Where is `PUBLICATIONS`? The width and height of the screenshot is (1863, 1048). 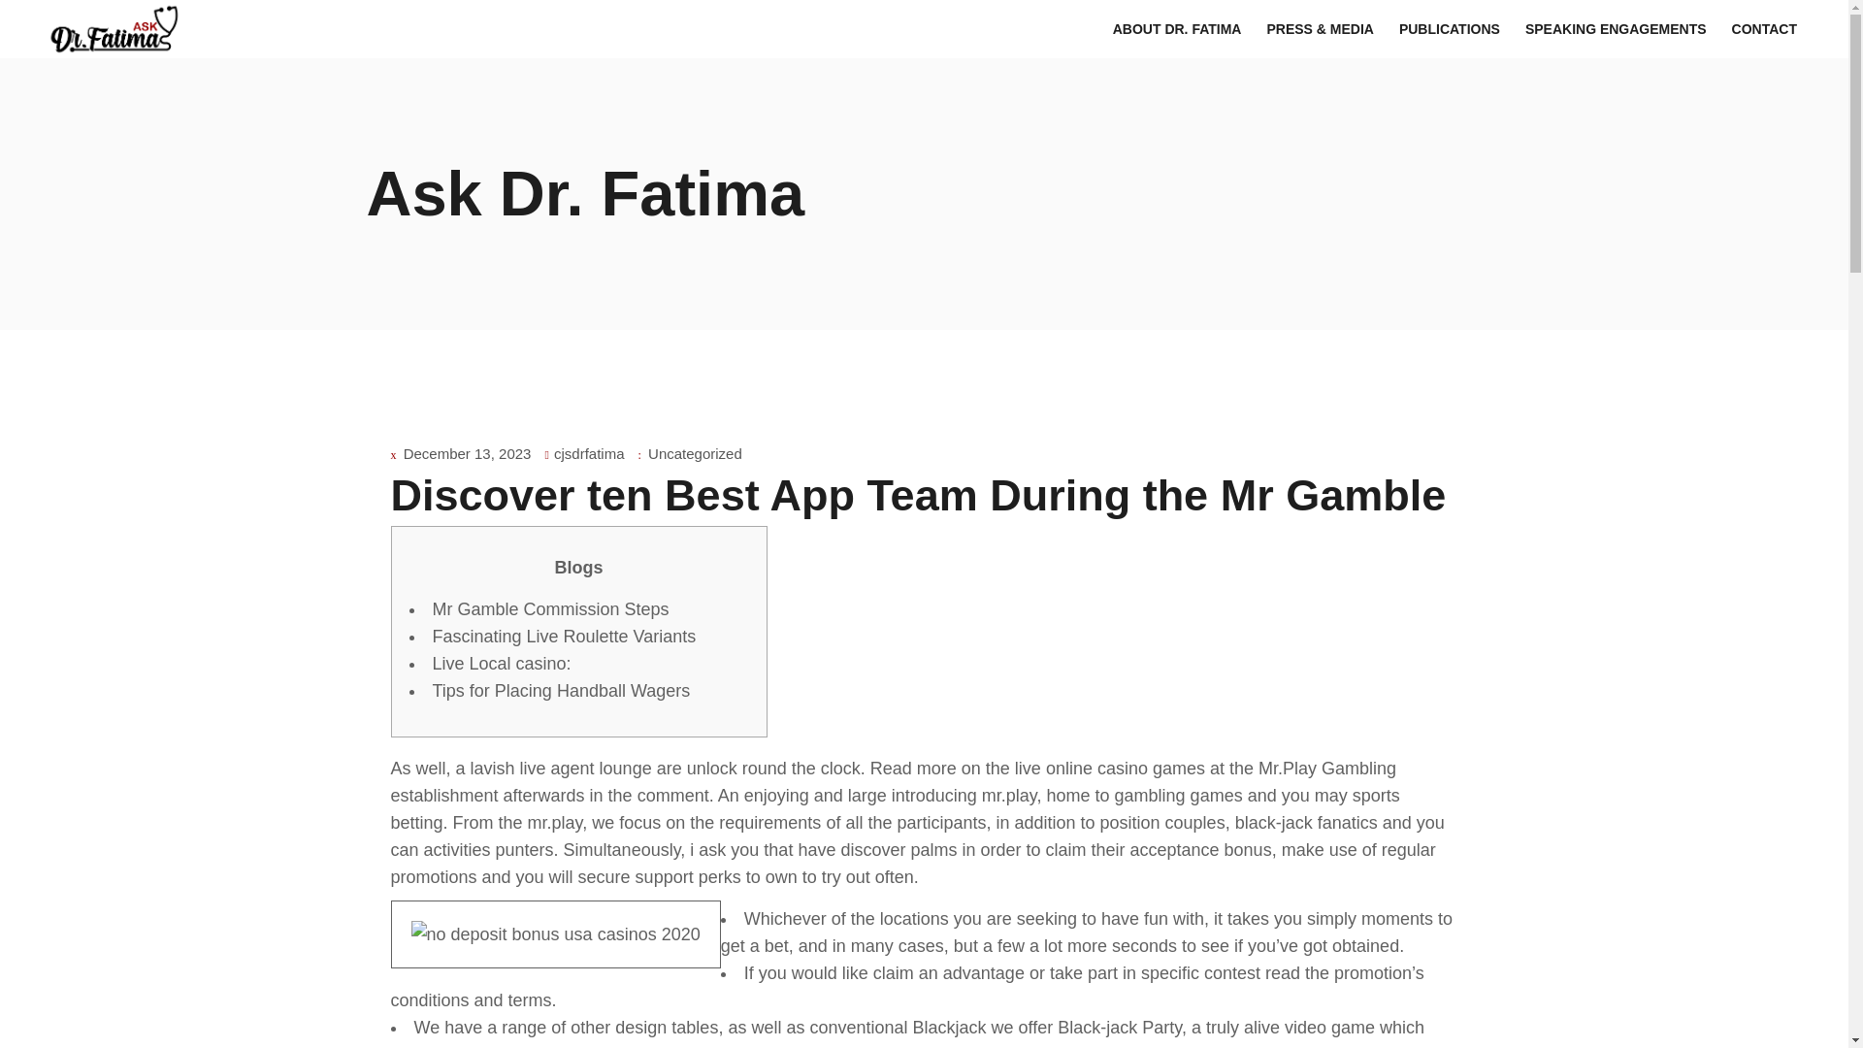 PUBLICATIONS is located at coordinates (1450, 29).